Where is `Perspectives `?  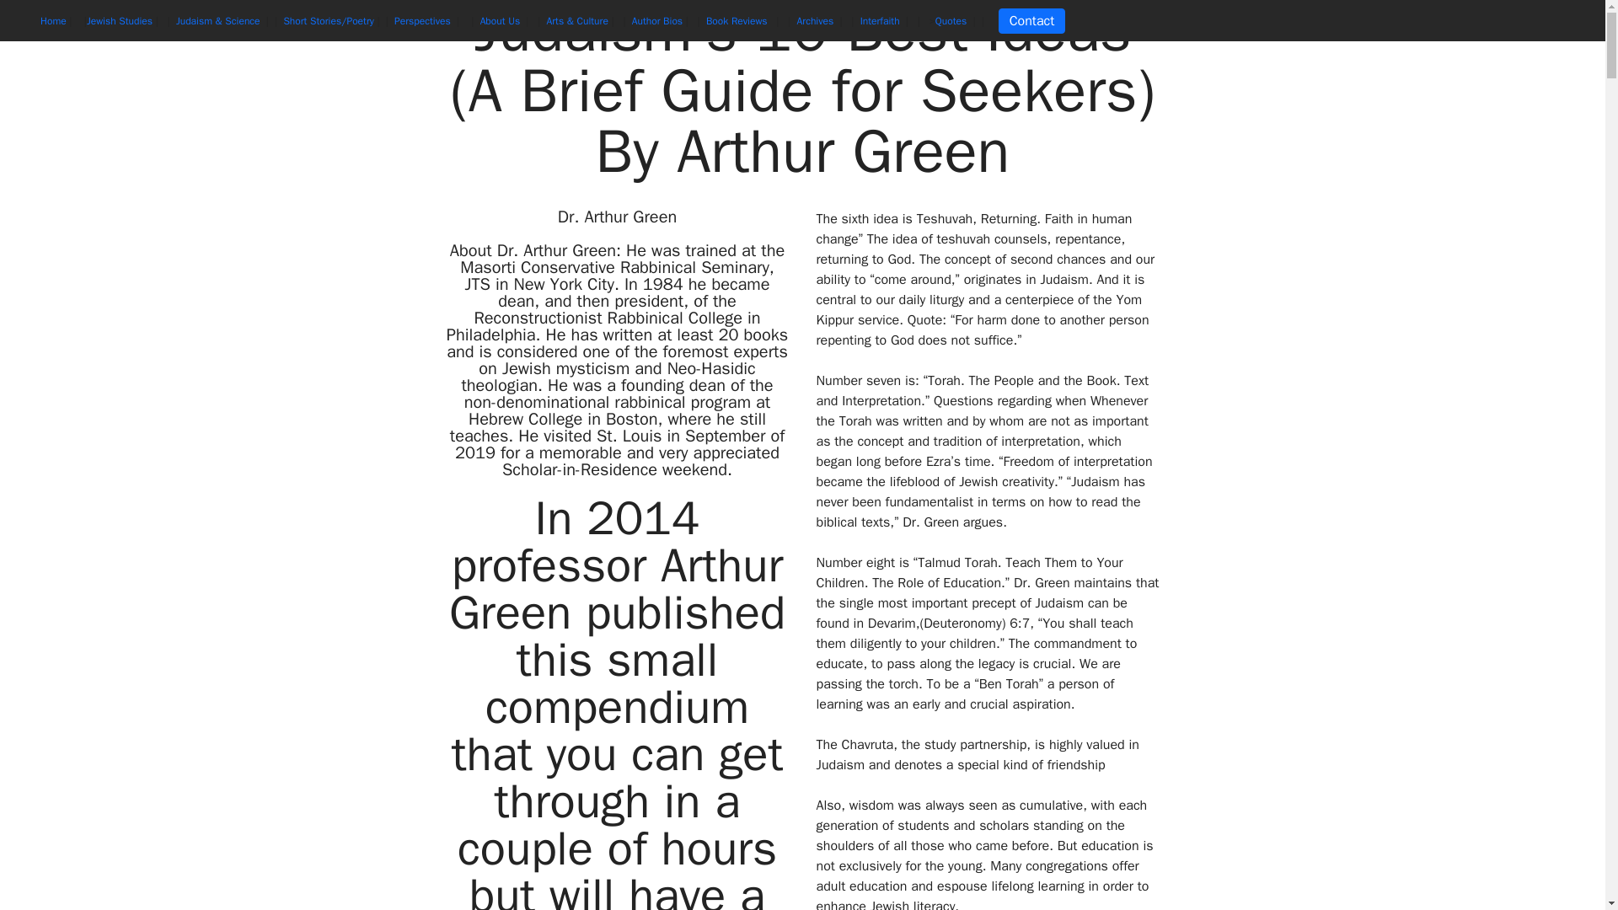
Perspectives  is located at coordinates (423, 21).